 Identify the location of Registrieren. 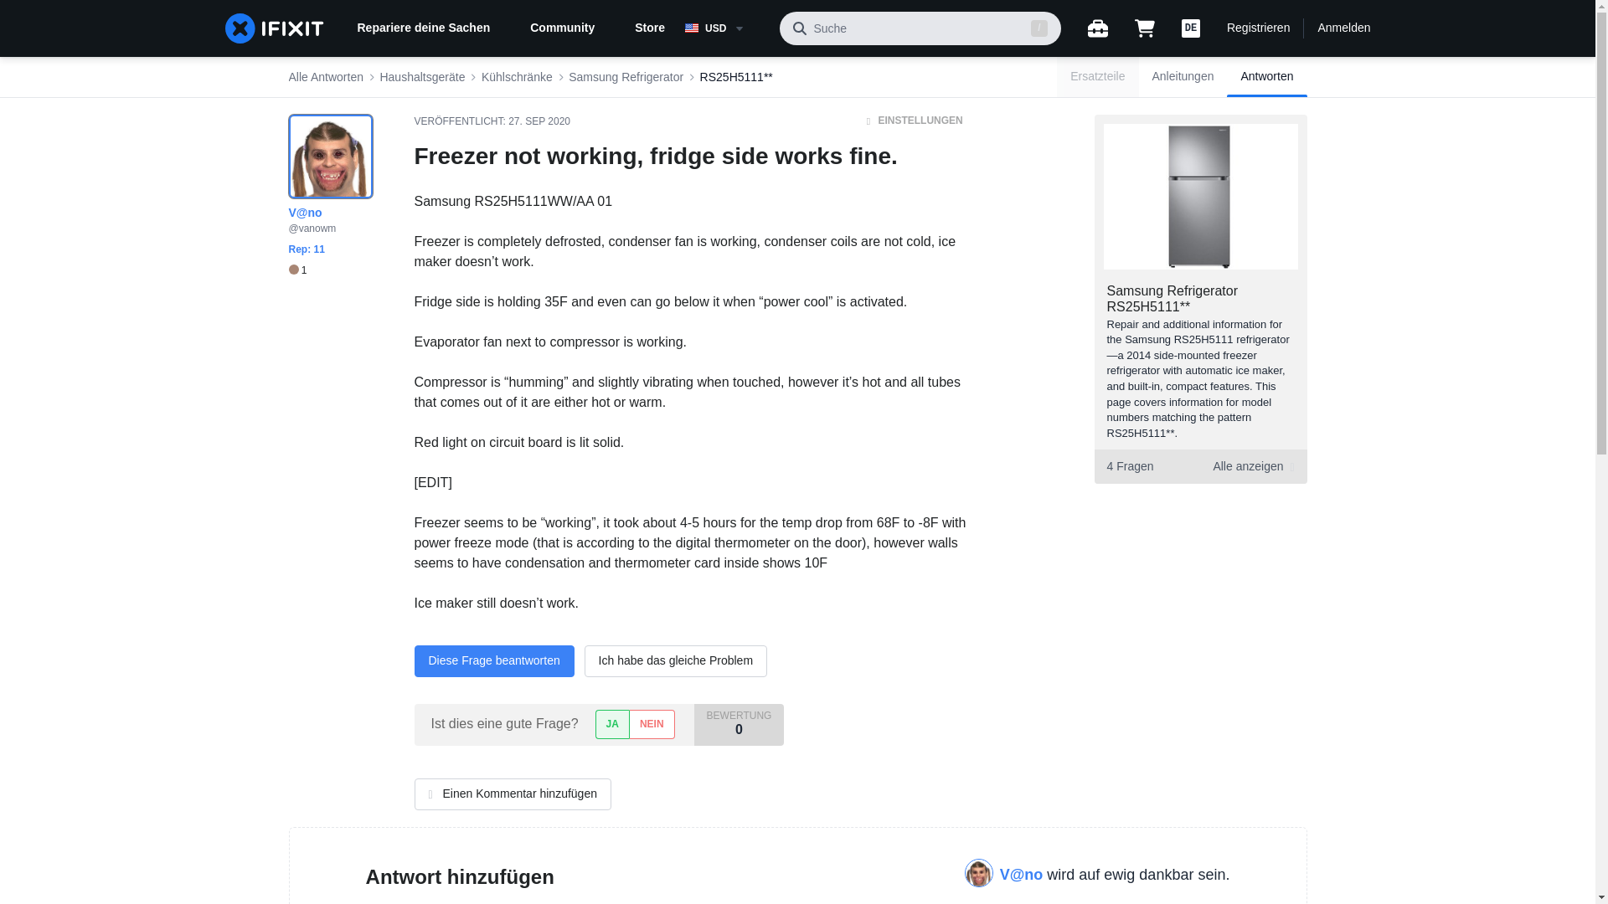
(1258, 28).